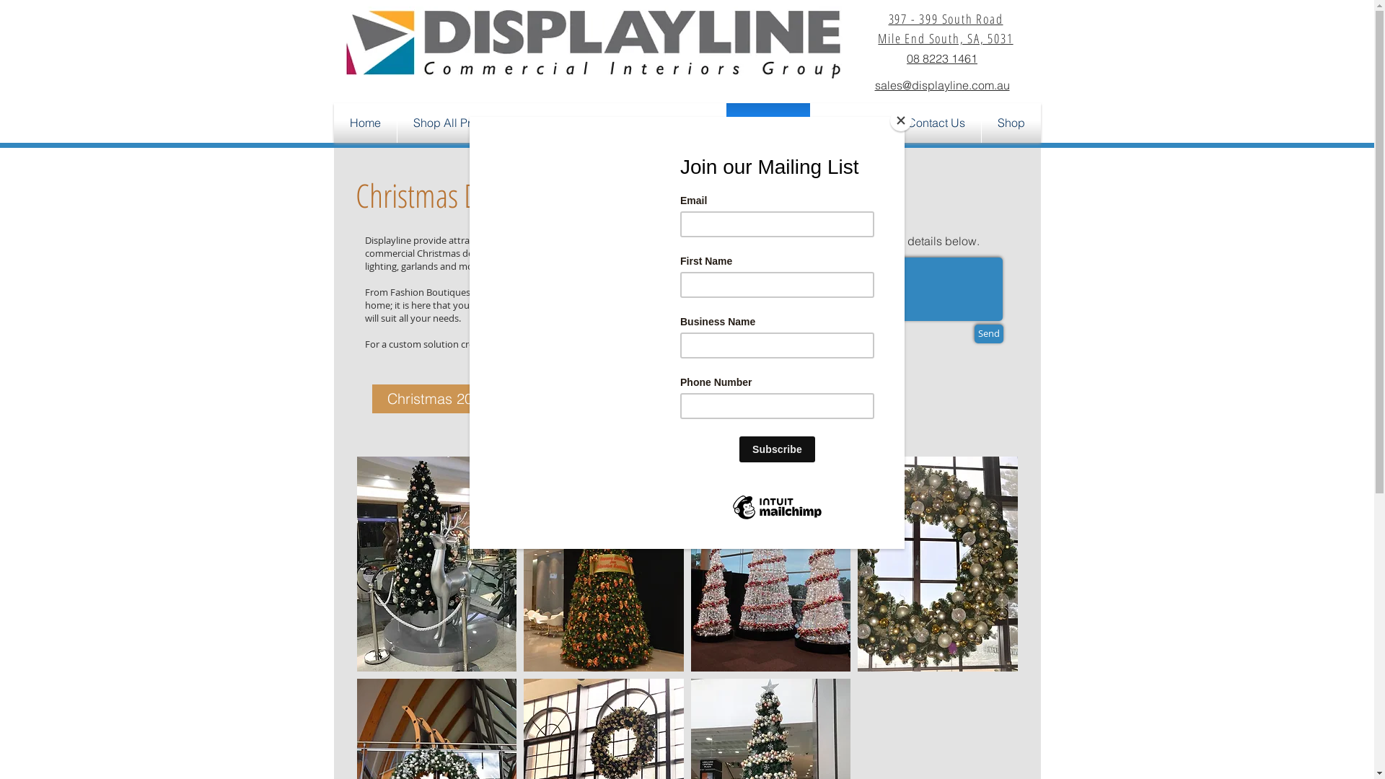 The image size is (1385, 779). Describe the element at coordinates (365, 123) in the screenshot. I see `Home` at that location.